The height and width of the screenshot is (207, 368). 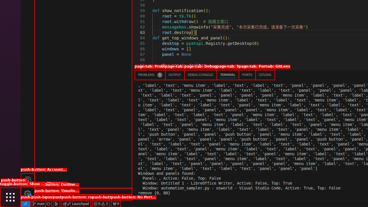 What do you see at coordinates (76, 204) in the screenshot?
I see `rocket gitlens-unplug Launchpad, GitLens Launchpad ᴘʀᴇᴠɪᴇᴡ    &mdash;    [$(question)](command:gitlens.launchpad.indicator.action?%22info%22 "What is this?") [$(gear)](command:workbench.action.openSettings?%22gitlens.launchpad%22 "Settings")  |  [$(circle-slash) Hide](command:gitlens.launchpad.indicator.action?%22hide%22 "Hide") --- [Launchpad](command:gitlens.launchpad.indicator.action?%info%22 "Learn about Launchpad") organizes your pull requests into actionable groups to help you focus and keep your team unblocked. It's always accessible using the `GitLens: Open Launchpad` command from the Command Palette. --- [Connect an integration](command:gitlens.showLaunchpad?%7B%22source%22%3A%22launchpad-indicator%22%7D "Connect an integration") to get started.` at bounding box center [76, 204].